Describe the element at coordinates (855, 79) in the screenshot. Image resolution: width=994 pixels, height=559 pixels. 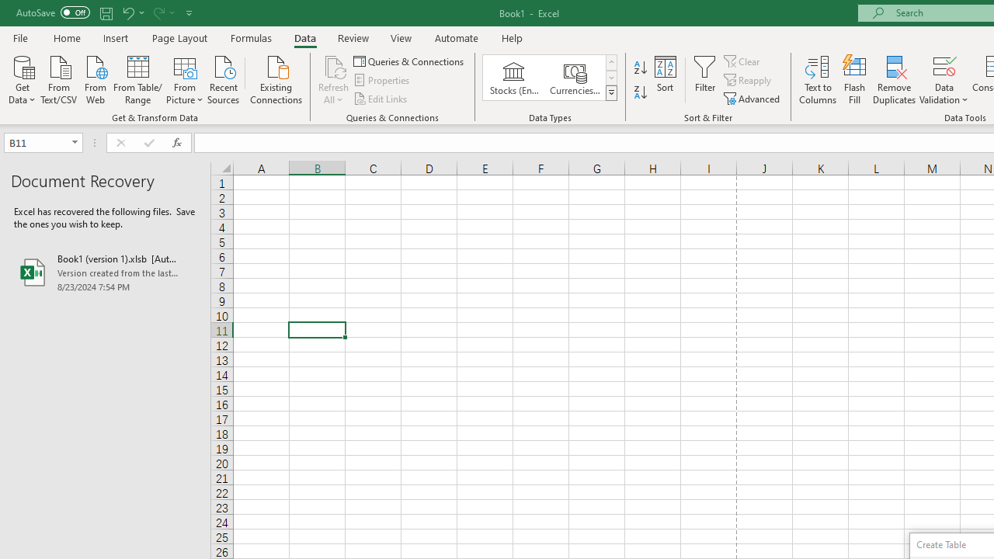
I see `Flash Fill` at that location.